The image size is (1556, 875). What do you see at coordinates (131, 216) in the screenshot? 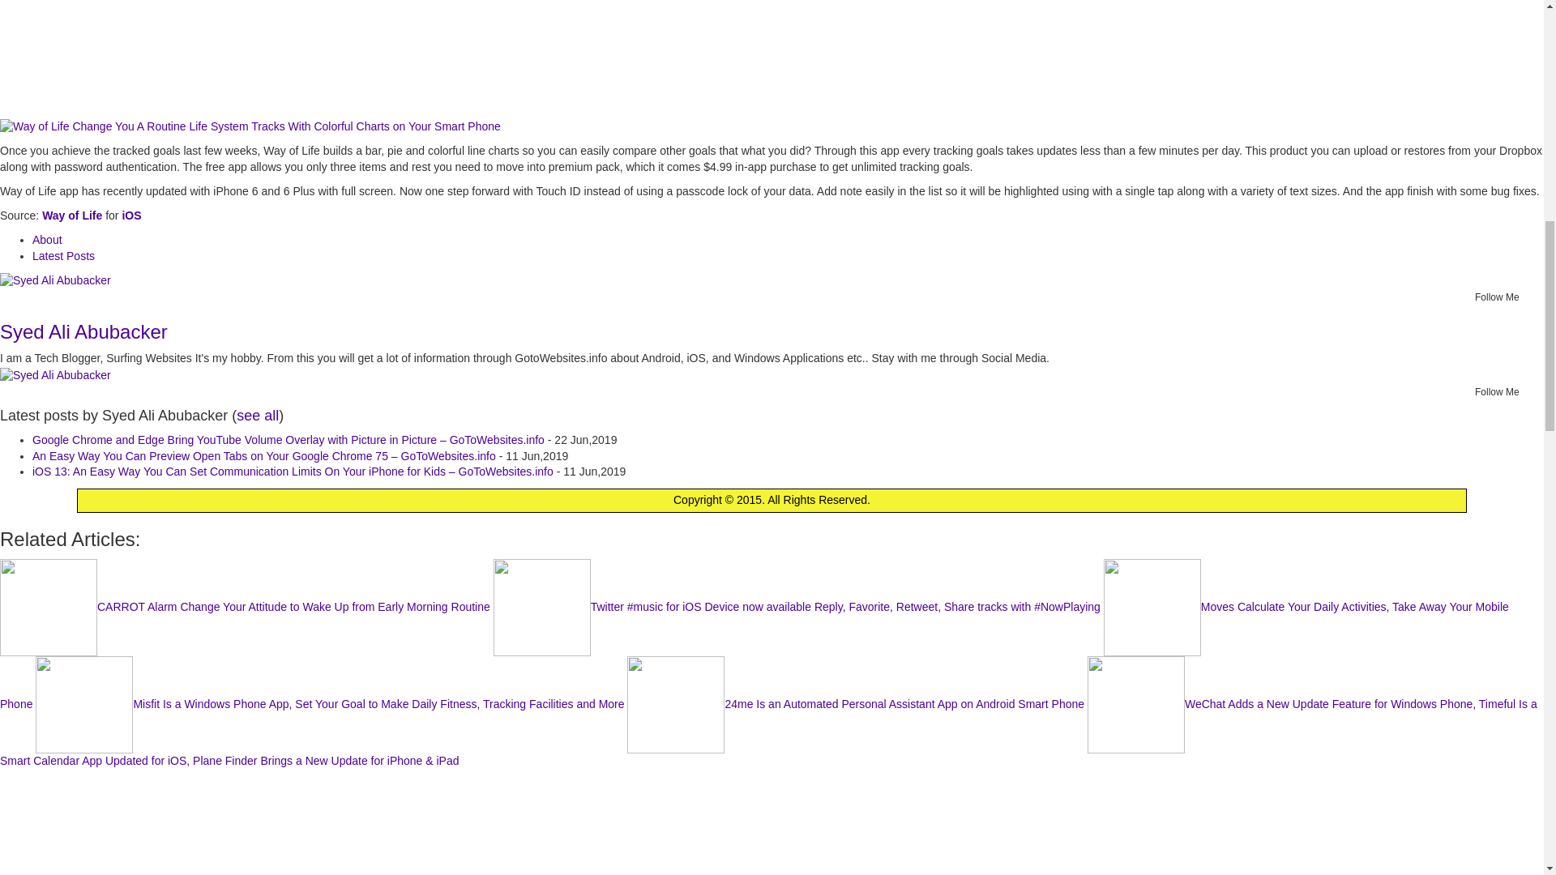
I see `iOS ` at bounding box center [131, 216].